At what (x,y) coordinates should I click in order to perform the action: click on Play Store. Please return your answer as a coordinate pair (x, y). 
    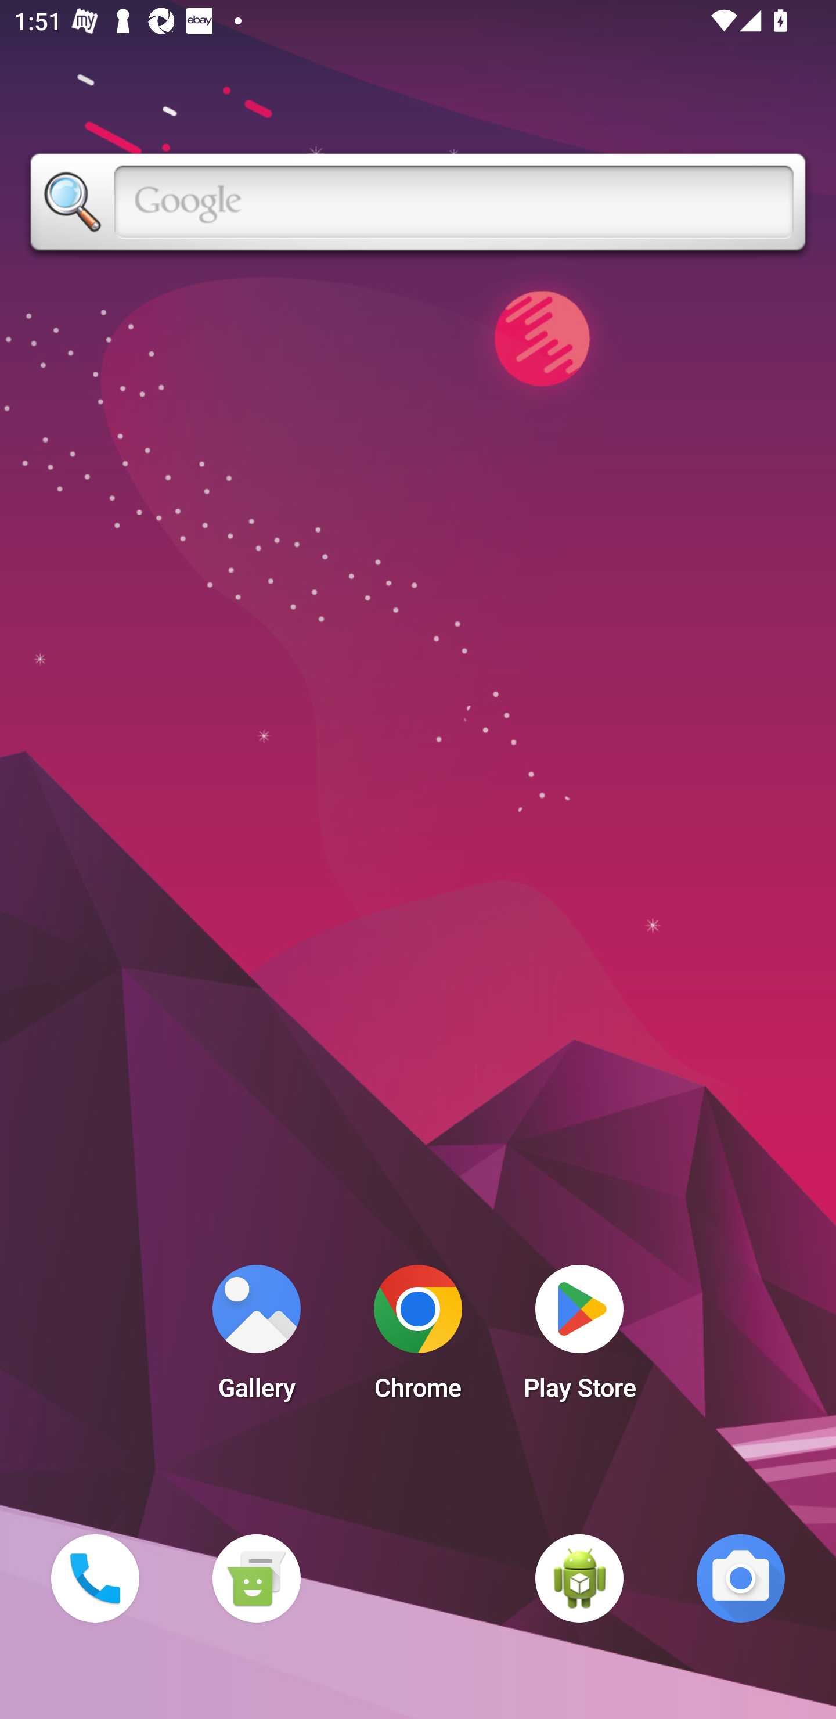
    Looking at the image, I should click on (579, 1338).